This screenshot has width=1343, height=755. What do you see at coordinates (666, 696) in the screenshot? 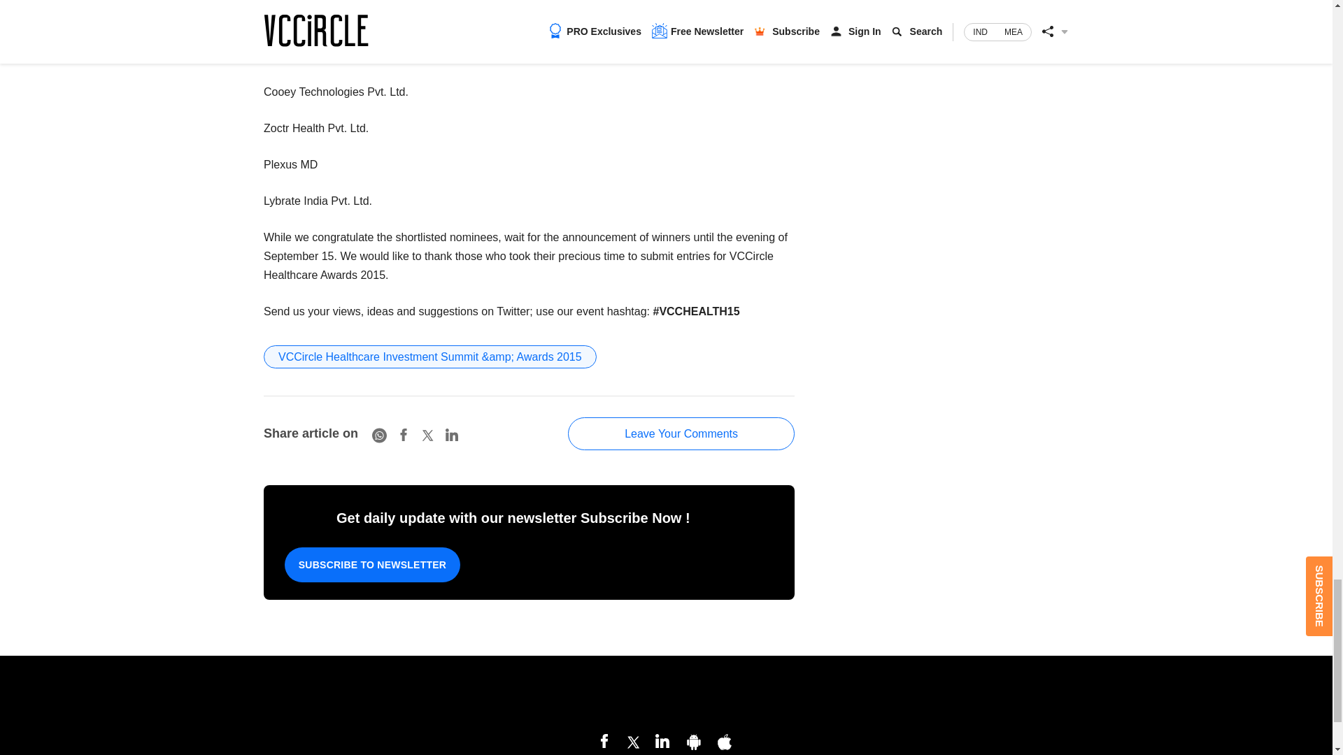
I see `Mosaic Digital` at bounding box center [666, 696].